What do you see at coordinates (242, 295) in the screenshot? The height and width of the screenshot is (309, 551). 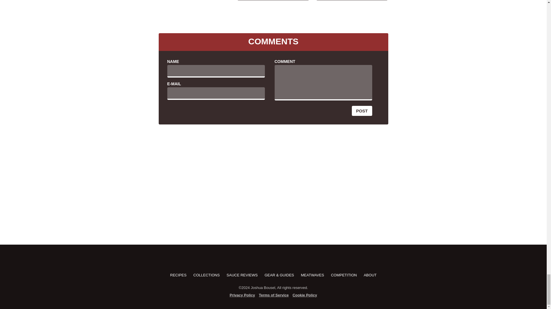 I see `Privacy Policy` at bounding box center [242, 295].